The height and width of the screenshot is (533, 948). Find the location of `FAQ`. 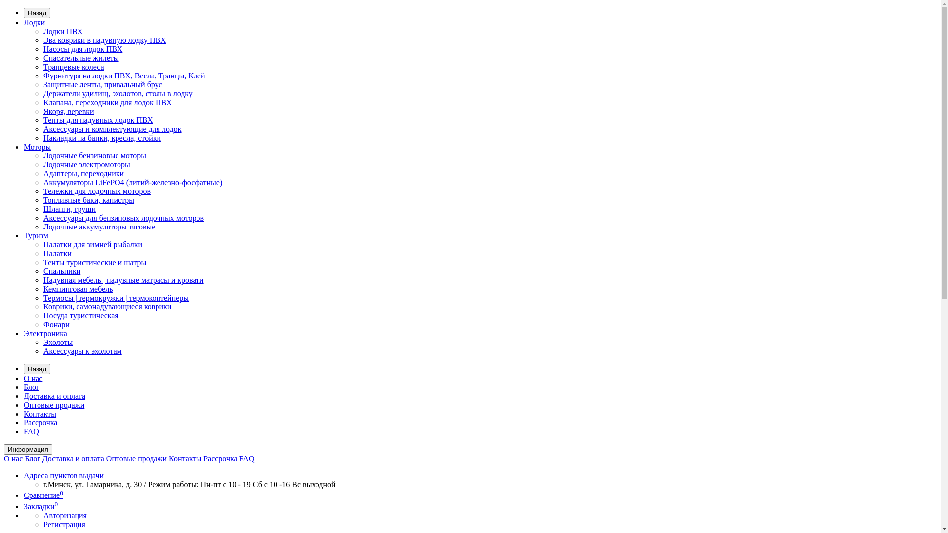

FAQ is located at coordinates (32, 431).